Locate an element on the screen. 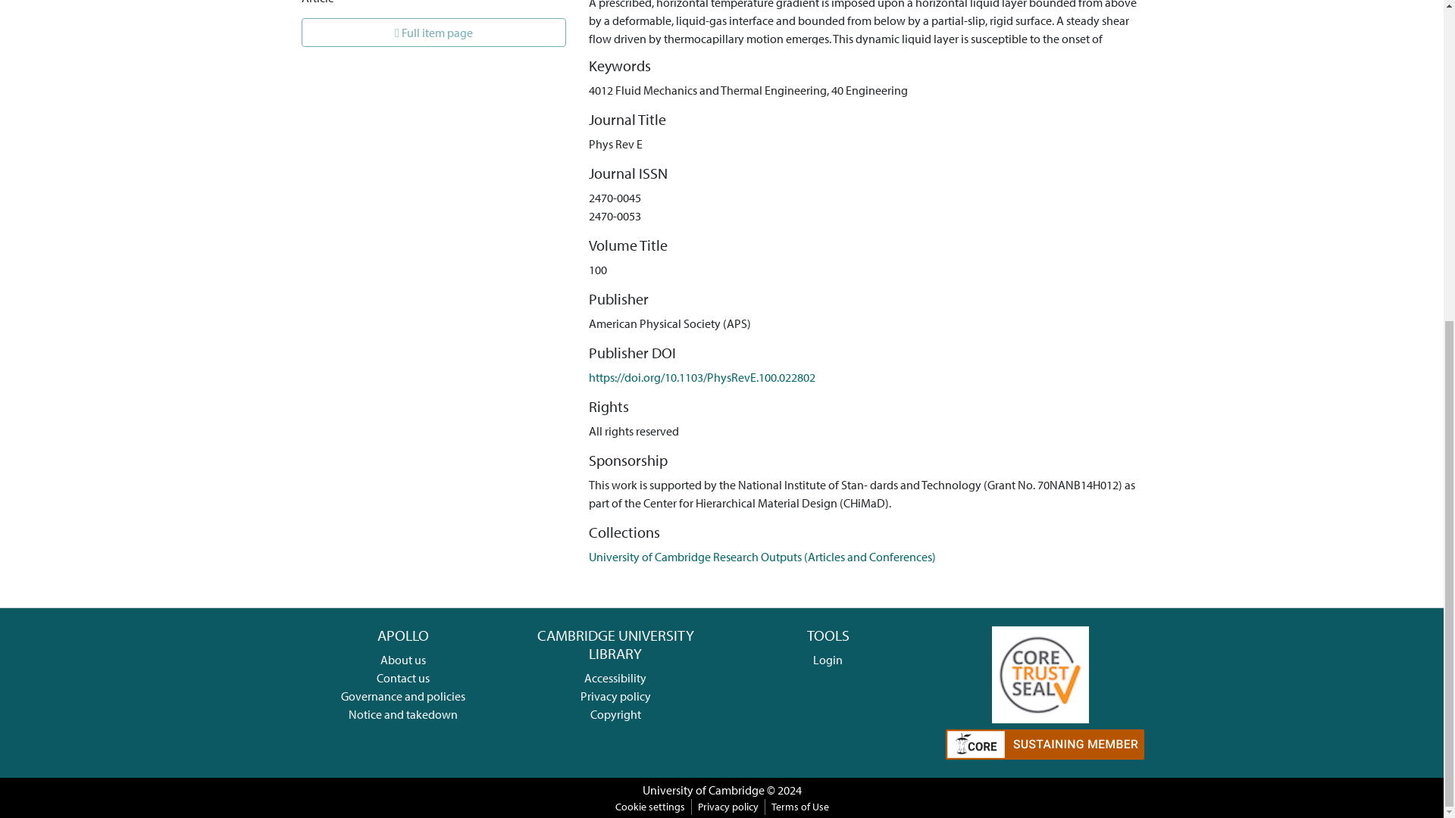 This screenshot has width=1455, height=818. Accessibility is located at coordinates (615, 677).